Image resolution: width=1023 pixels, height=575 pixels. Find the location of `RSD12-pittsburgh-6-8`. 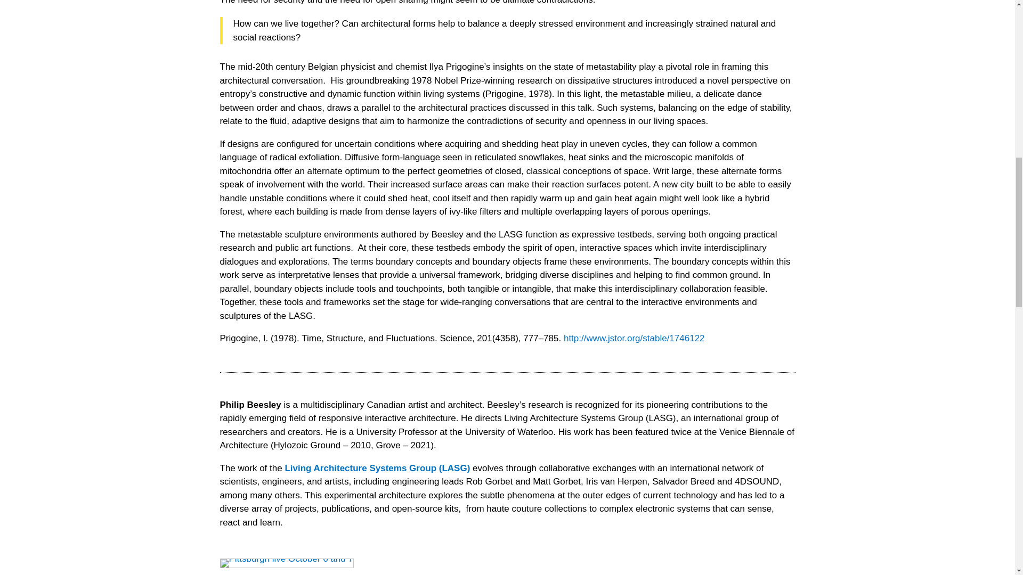

RSD12-pittsburgh-6-8 is located at coordinates (286, 563).